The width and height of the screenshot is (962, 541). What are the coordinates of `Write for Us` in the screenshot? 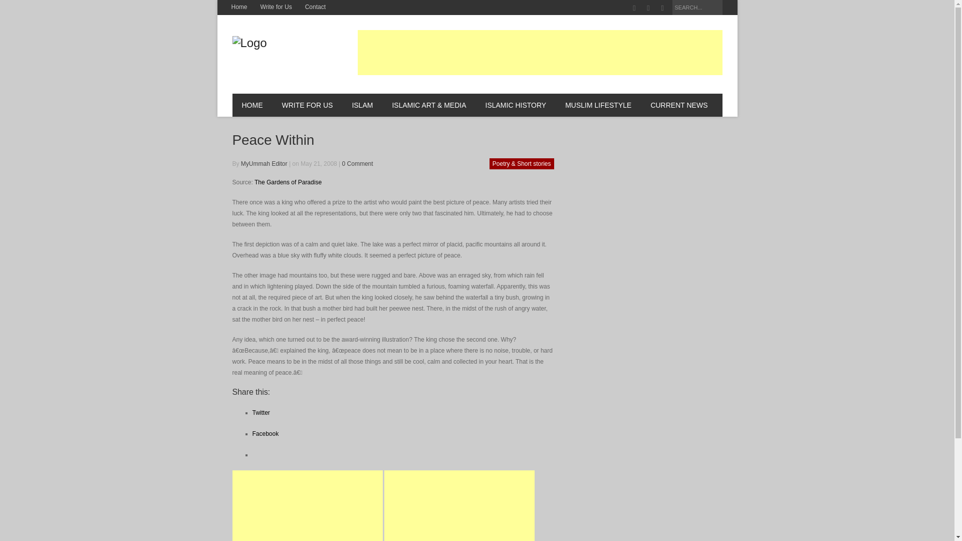 It's located at (276, 8).